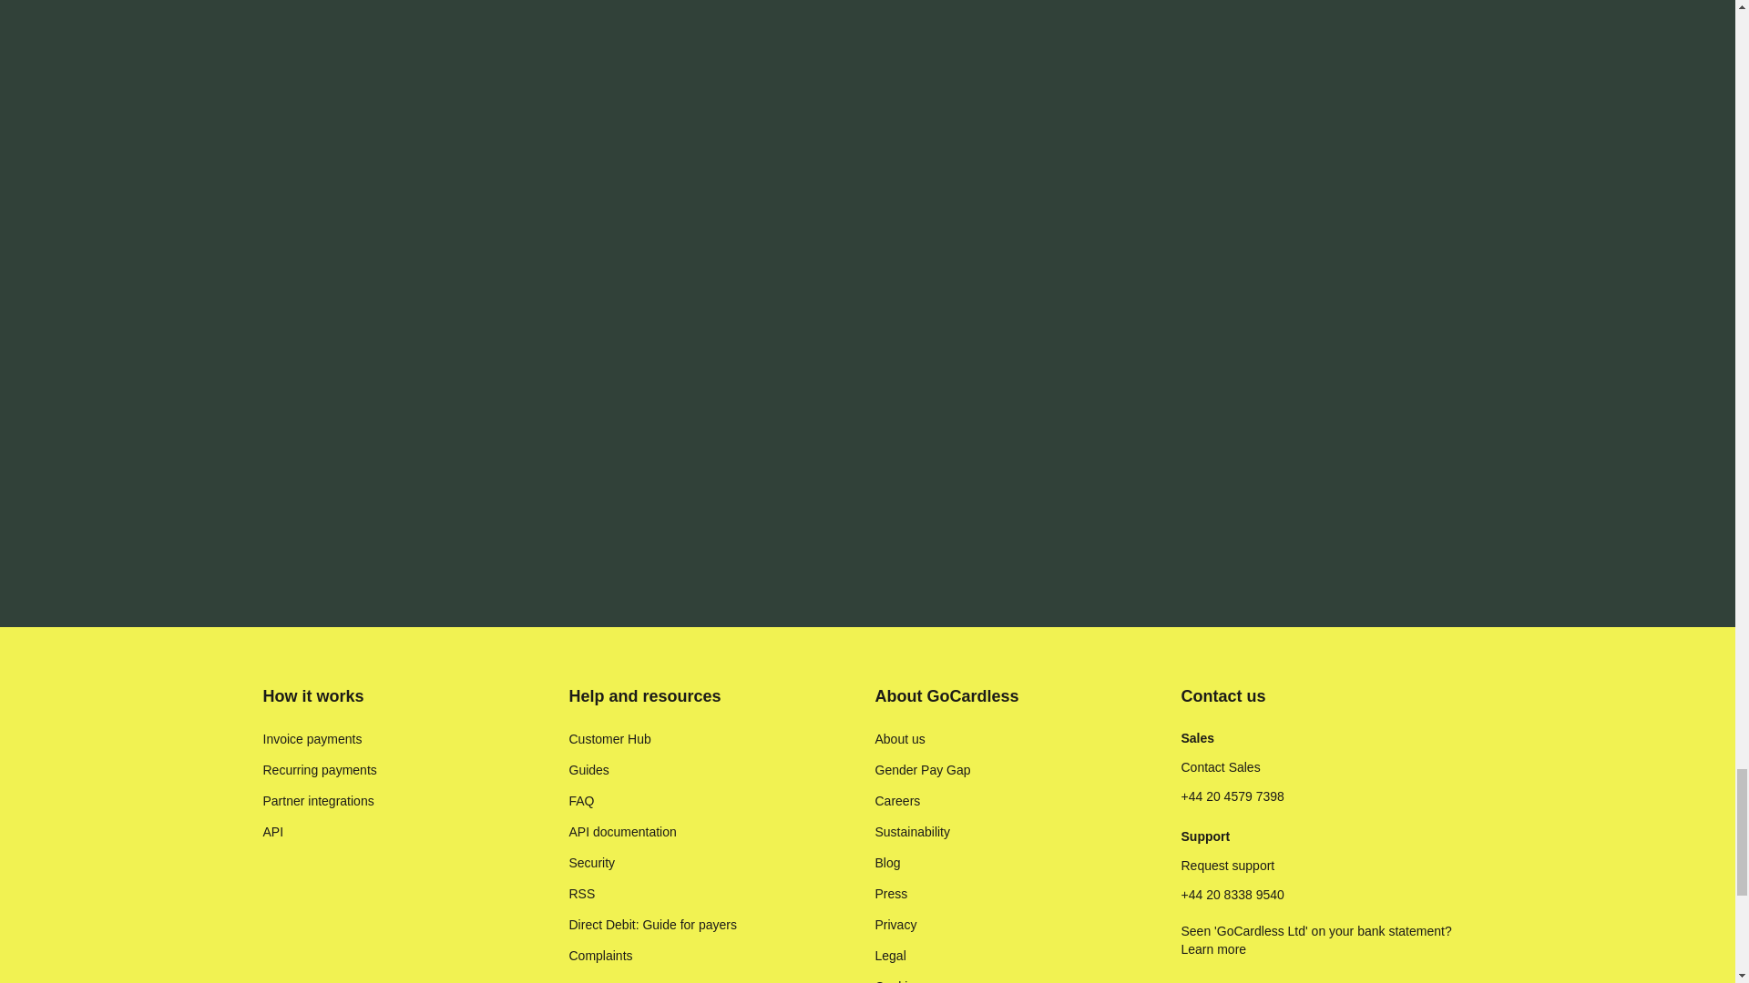  I want to click on Gender Pay Gap, so click(922, 770).